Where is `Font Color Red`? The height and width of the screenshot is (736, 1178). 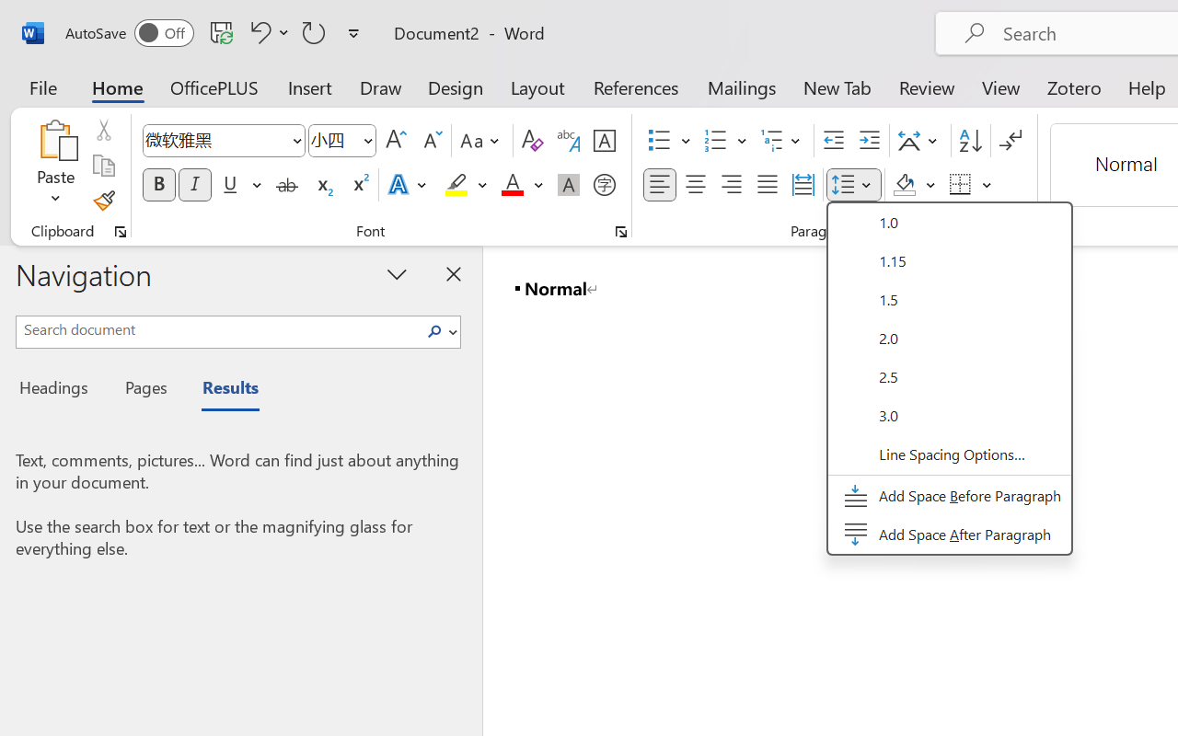
Font Color Red is located at coordinates (512, 185).